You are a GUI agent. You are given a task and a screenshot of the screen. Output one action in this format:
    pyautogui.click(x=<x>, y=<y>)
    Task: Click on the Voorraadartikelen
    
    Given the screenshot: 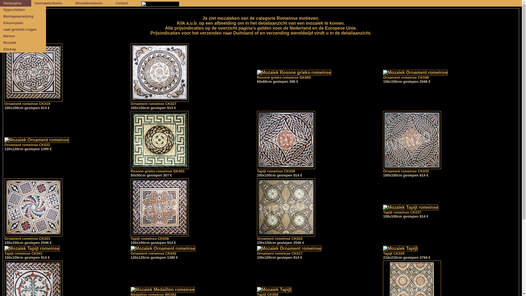 What is the action you would take?
    pyautogui.click(x=52, y=3)
    